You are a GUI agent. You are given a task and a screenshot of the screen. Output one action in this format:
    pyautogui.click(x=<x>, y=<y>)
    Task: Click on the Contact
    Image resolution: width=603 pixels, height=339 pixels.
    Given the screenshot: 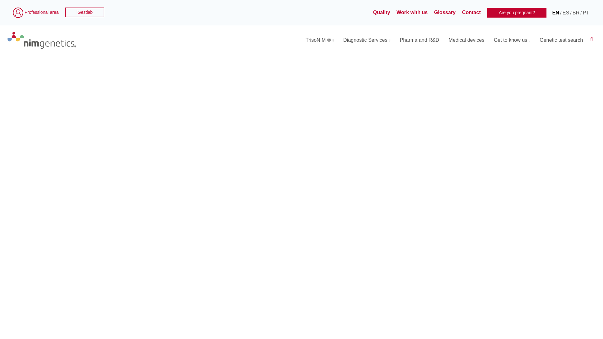 What is the action you would take?
    pyautogui.click(x=472, y=12)
    